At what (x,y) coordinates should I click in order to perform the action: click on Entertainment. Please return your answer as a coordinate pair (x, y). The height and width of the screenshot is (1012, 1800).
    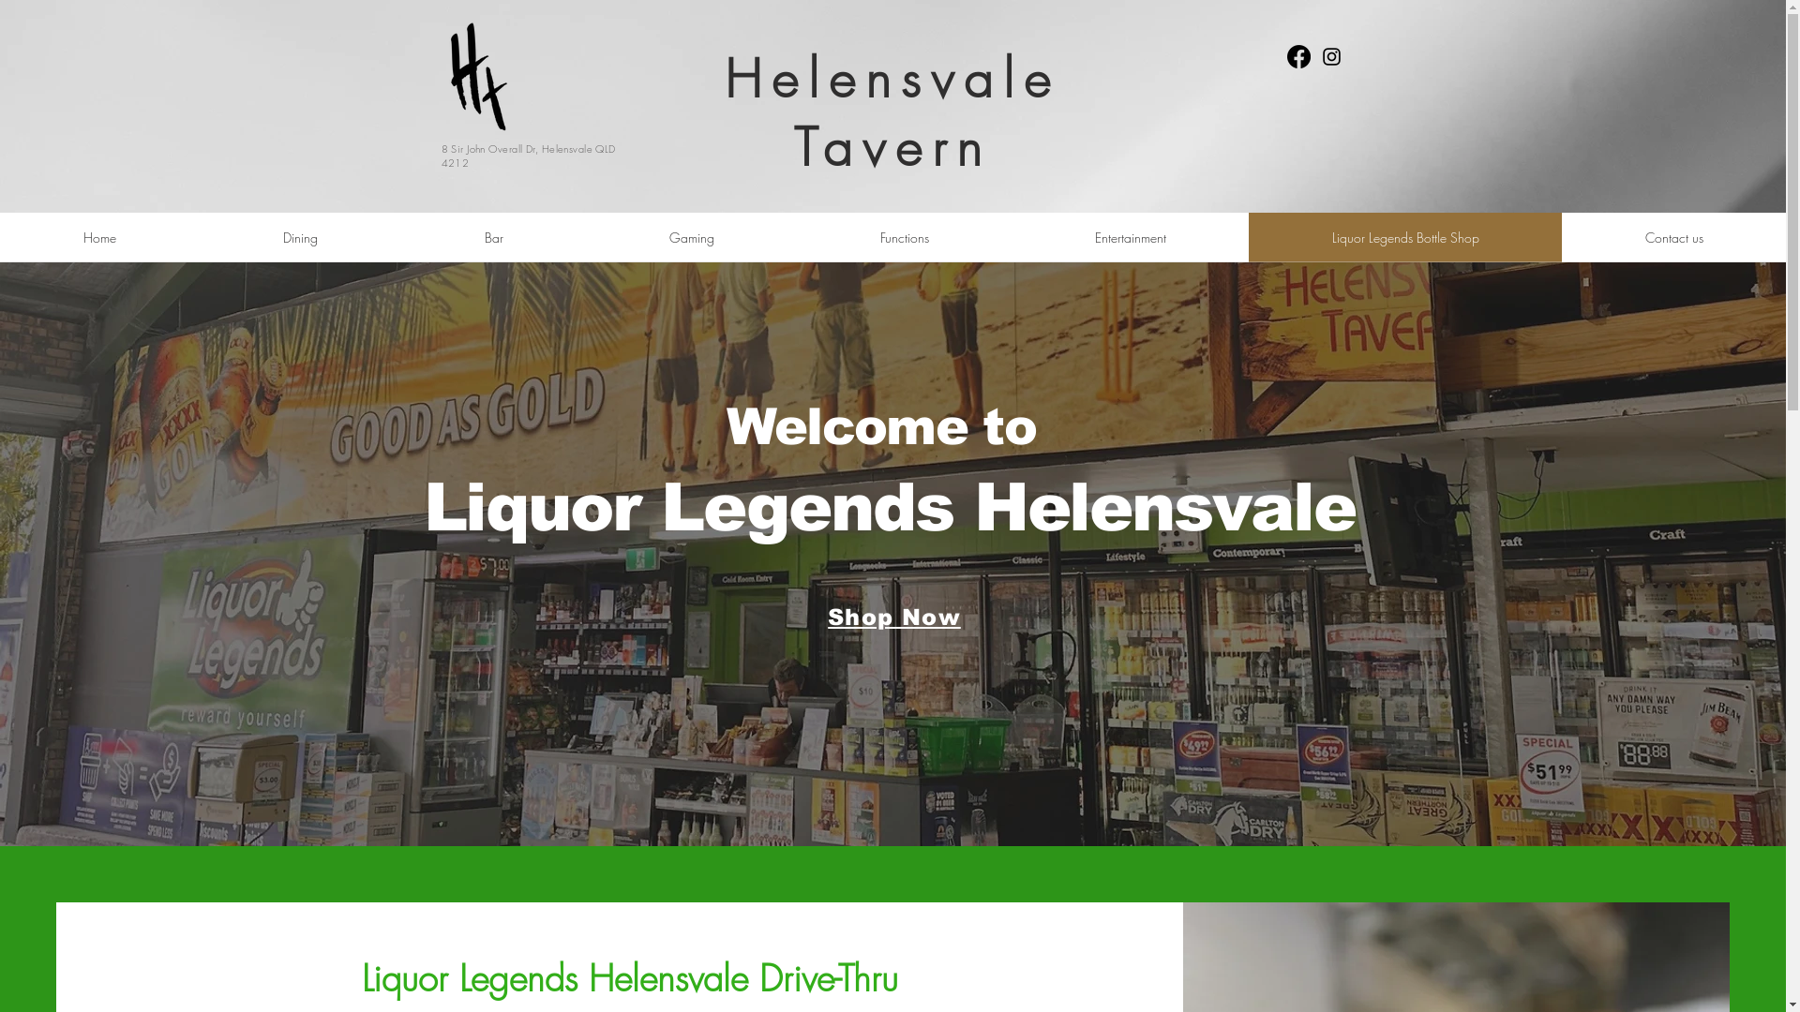
    Looking at the image, I should click on (1131, 238).